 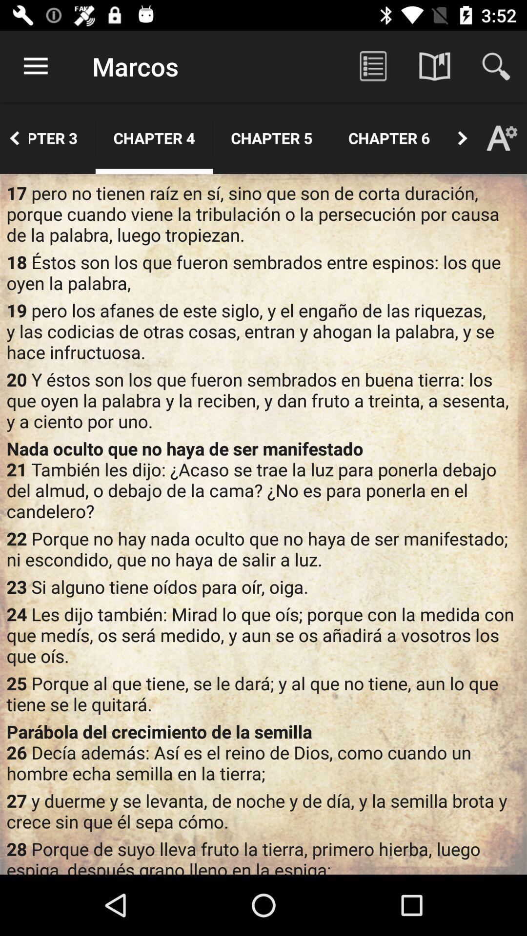 I want to click on click item above the 24 les dijo icon, so click(x=263, y=586).